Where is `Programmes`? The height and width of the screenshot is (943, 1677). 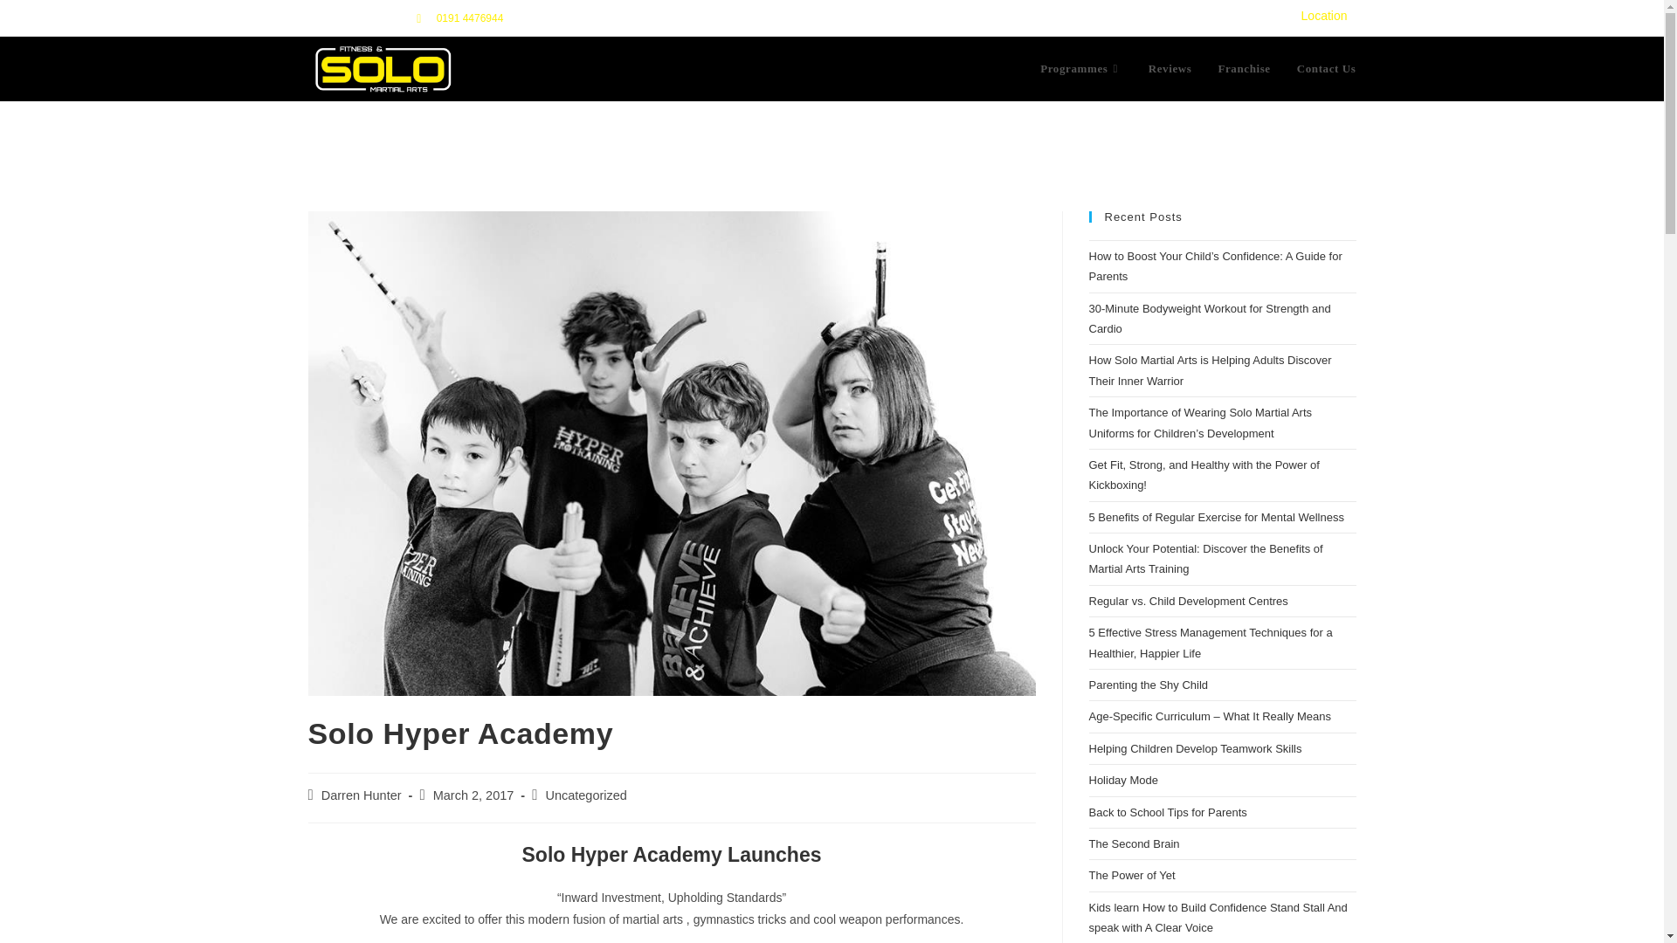 Programmes is located at coordinates (1080, 68).